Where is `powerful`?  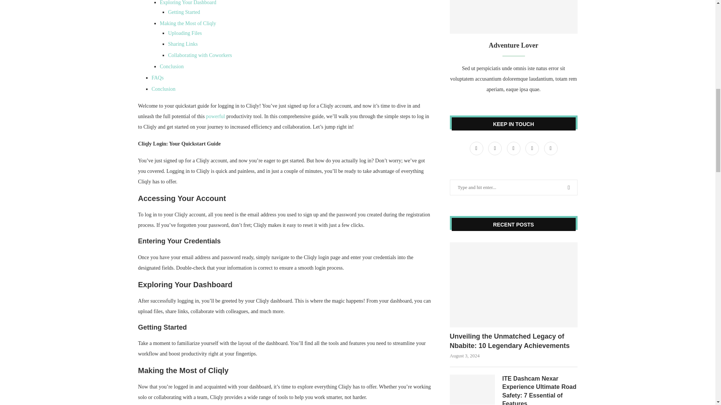 powerful is located at coordinates (215, 116).